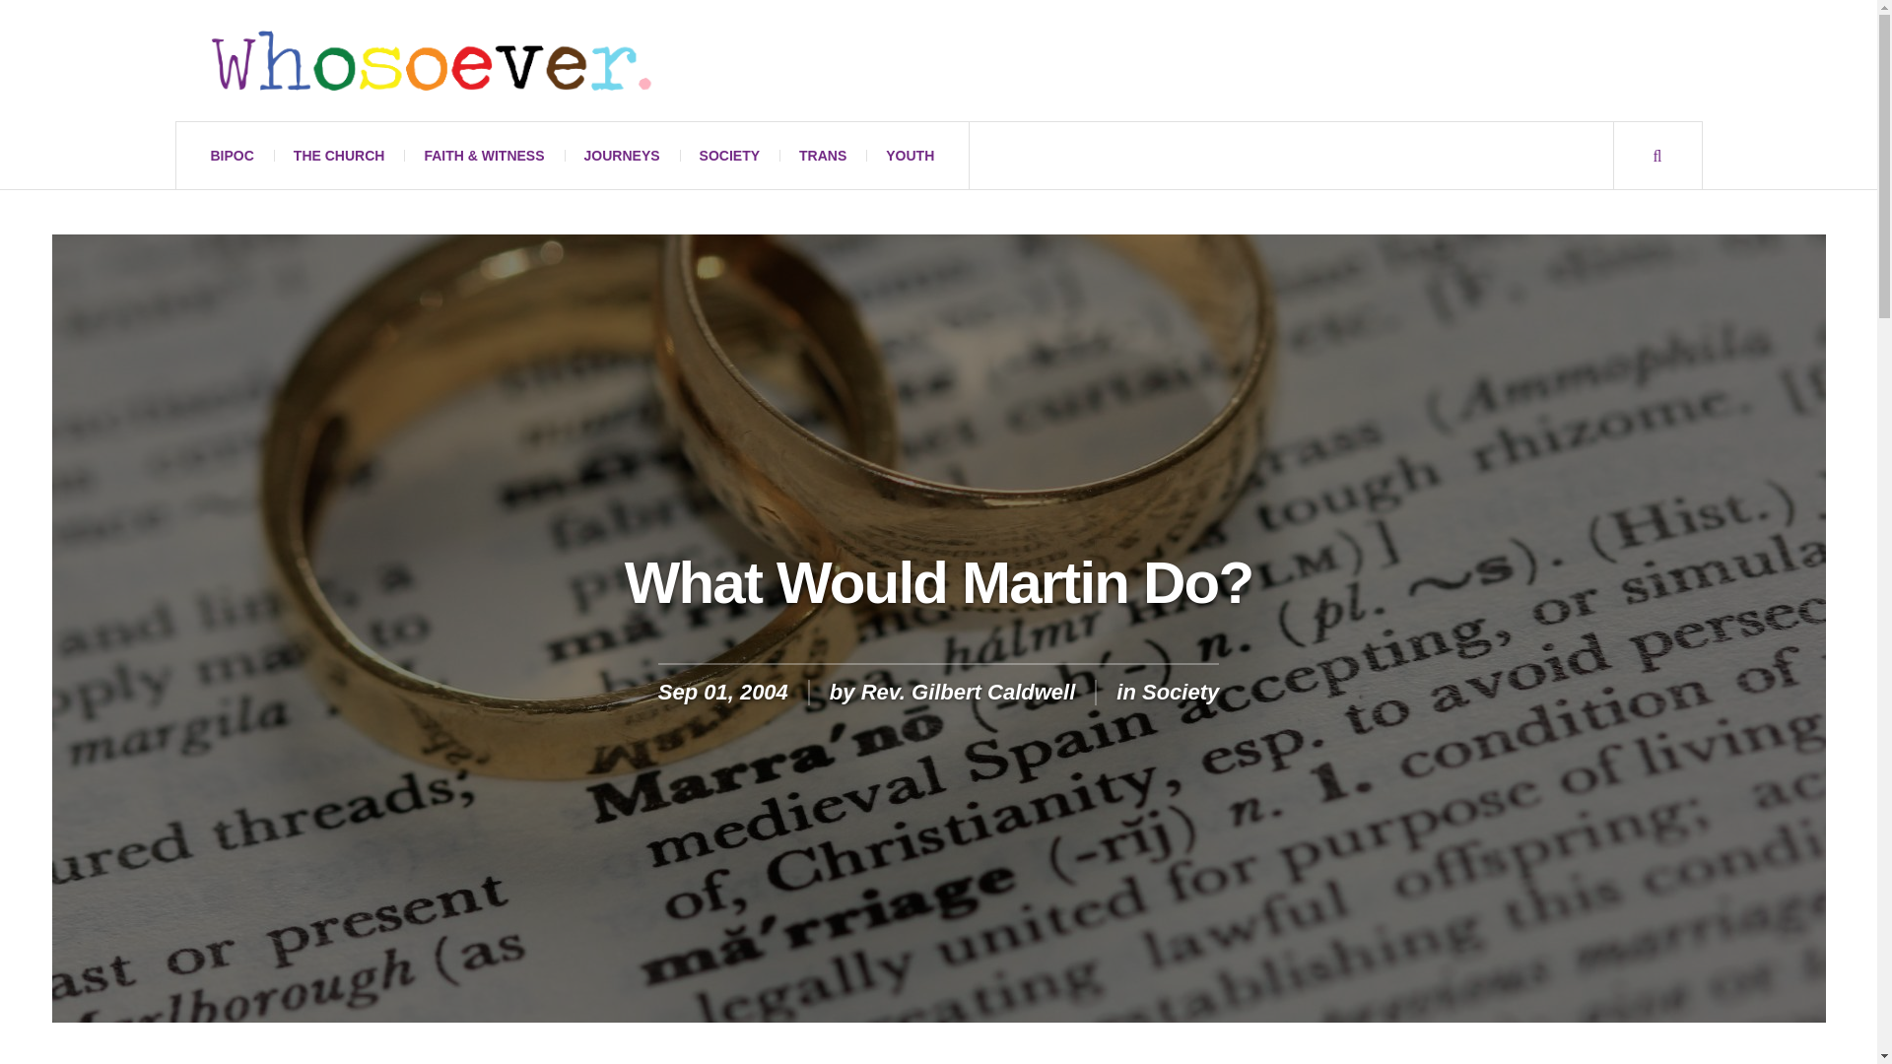 Image resolution: width=1892 pixels, height=1064 pixels. What do you see at coordinates (729, 156) in the screenshot?
I see `SOCIETY` at bounding box center [729, 156].